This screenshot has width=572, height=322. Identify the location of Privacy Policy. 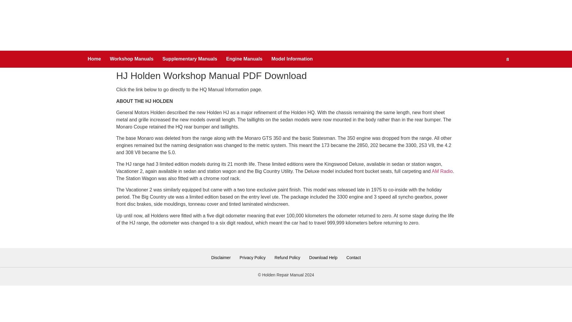
(253, 258).